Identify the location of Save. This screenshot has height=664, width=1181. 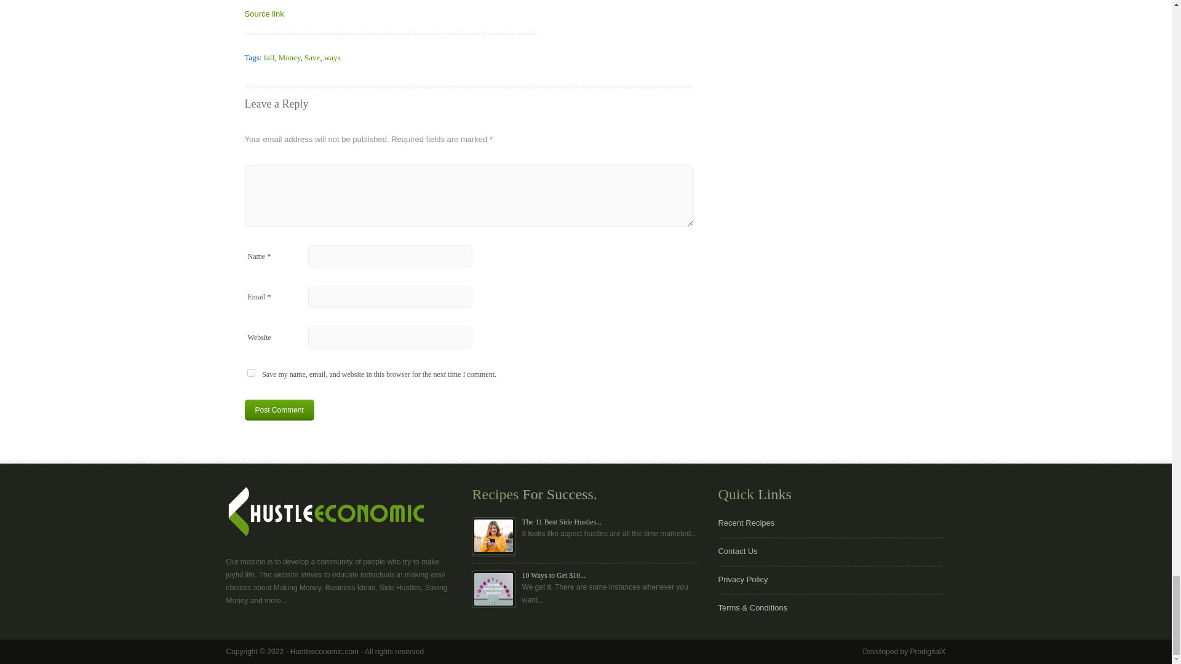
(312, 58).